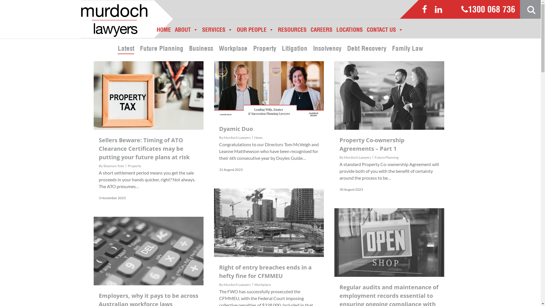 The height and width of the screenshot is (306, 545). Describe the element at coordinates (321, 32) in the screenshot. I see `CAREERS` at that location.